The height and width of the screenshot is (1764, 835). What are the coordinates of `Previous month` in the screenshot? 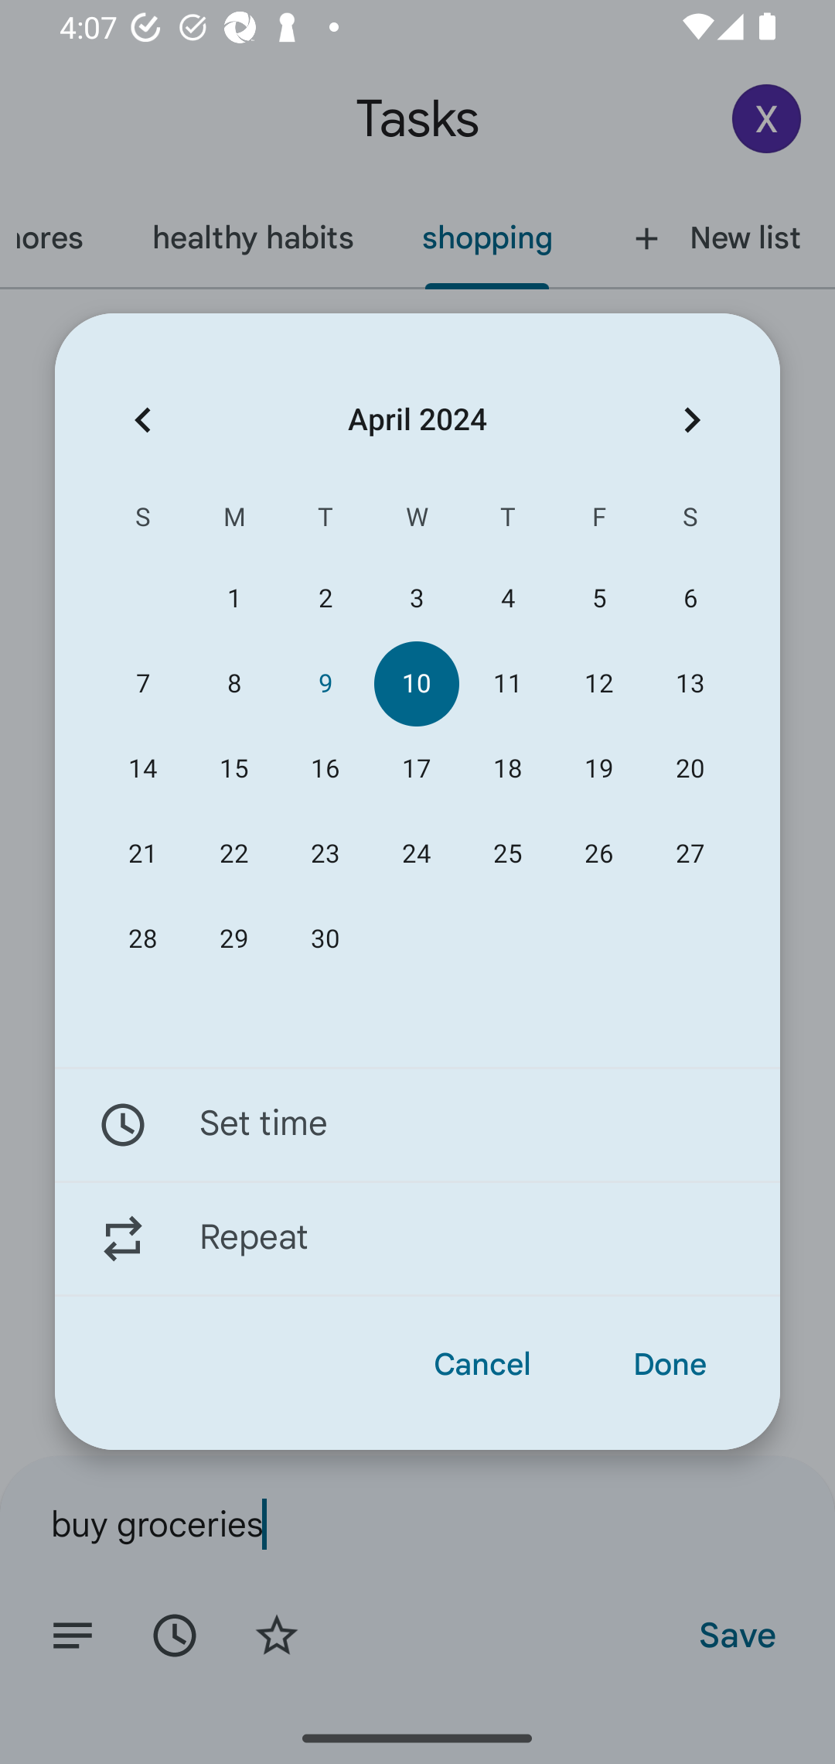 It's located at (142, 419).